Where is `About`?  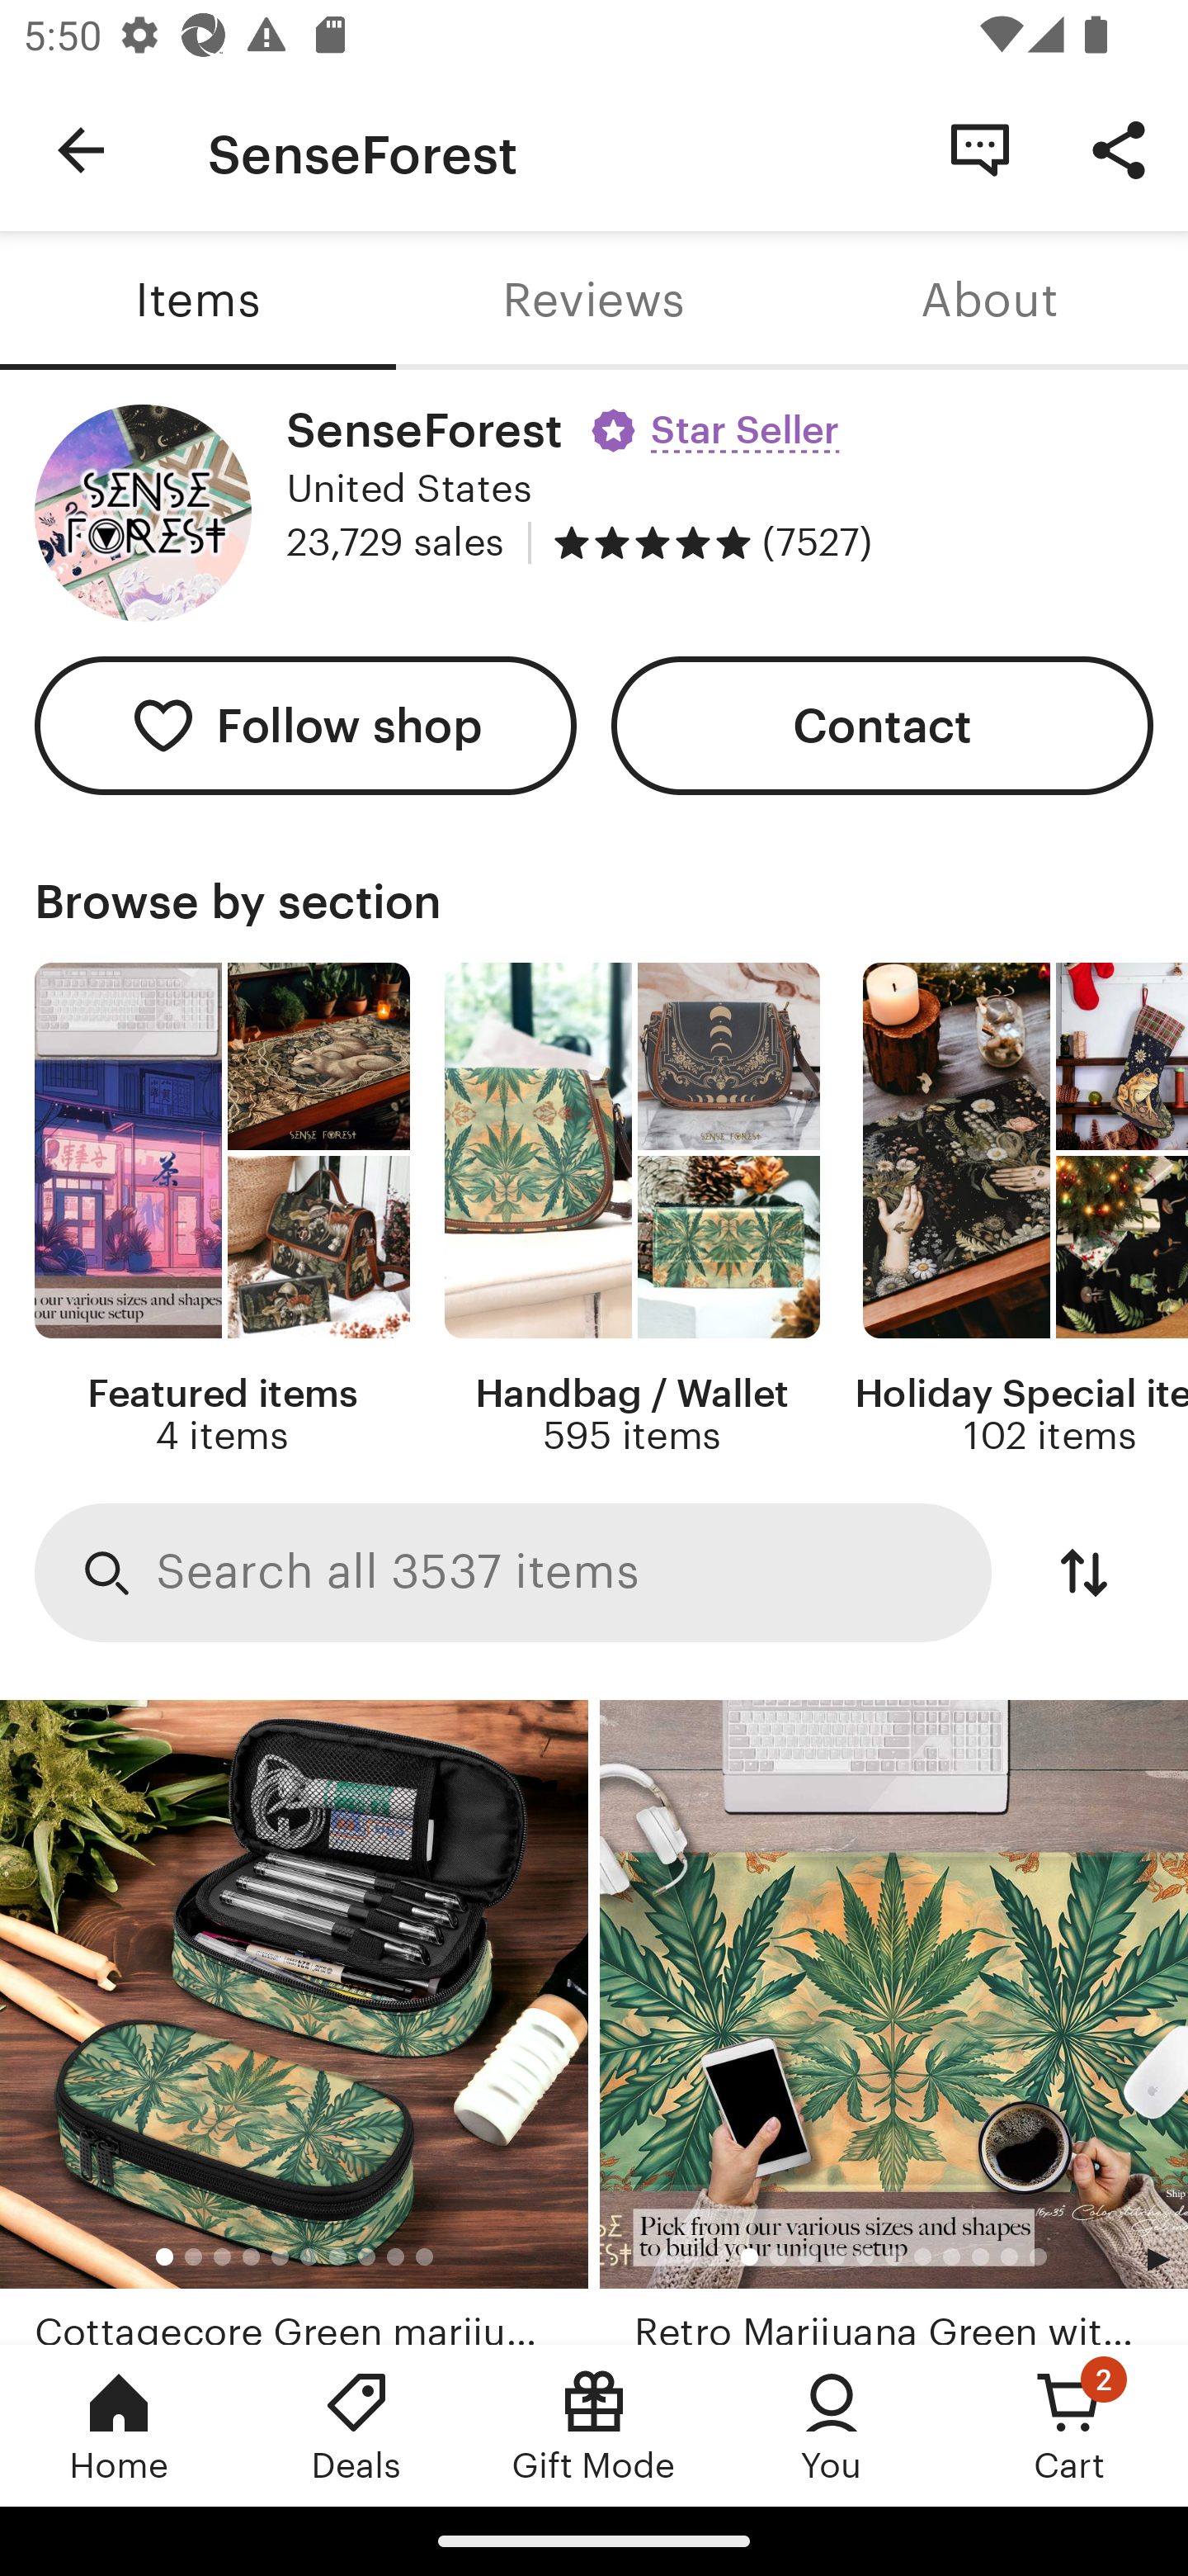 About is located at coordinates (990, 301).